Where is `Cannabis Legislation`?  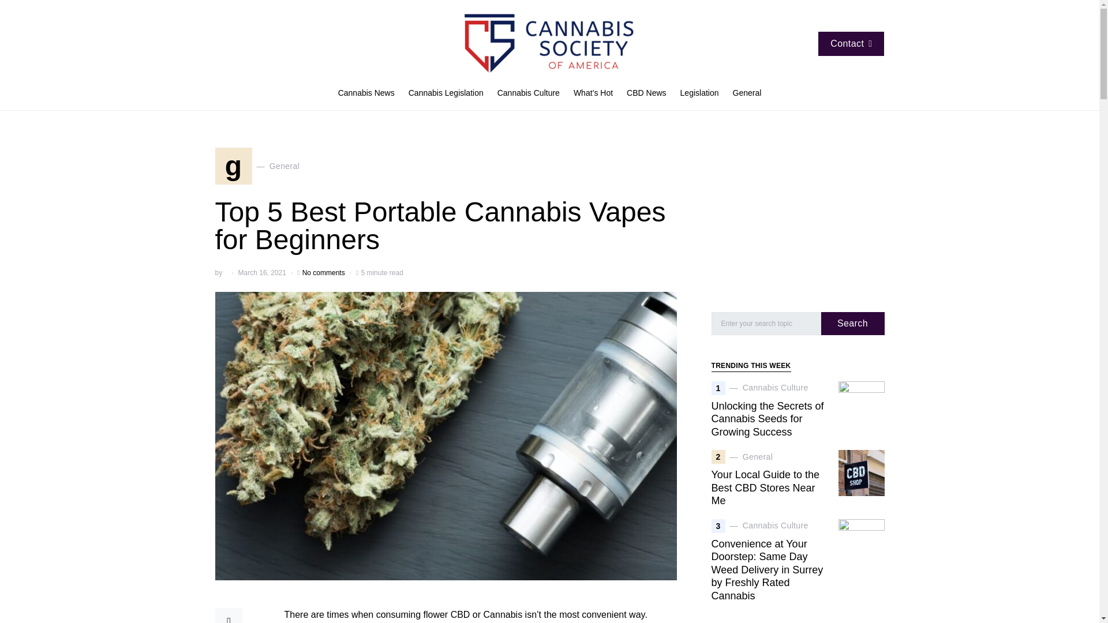 Cannabis Legislation is located at coordinates (646, 93).